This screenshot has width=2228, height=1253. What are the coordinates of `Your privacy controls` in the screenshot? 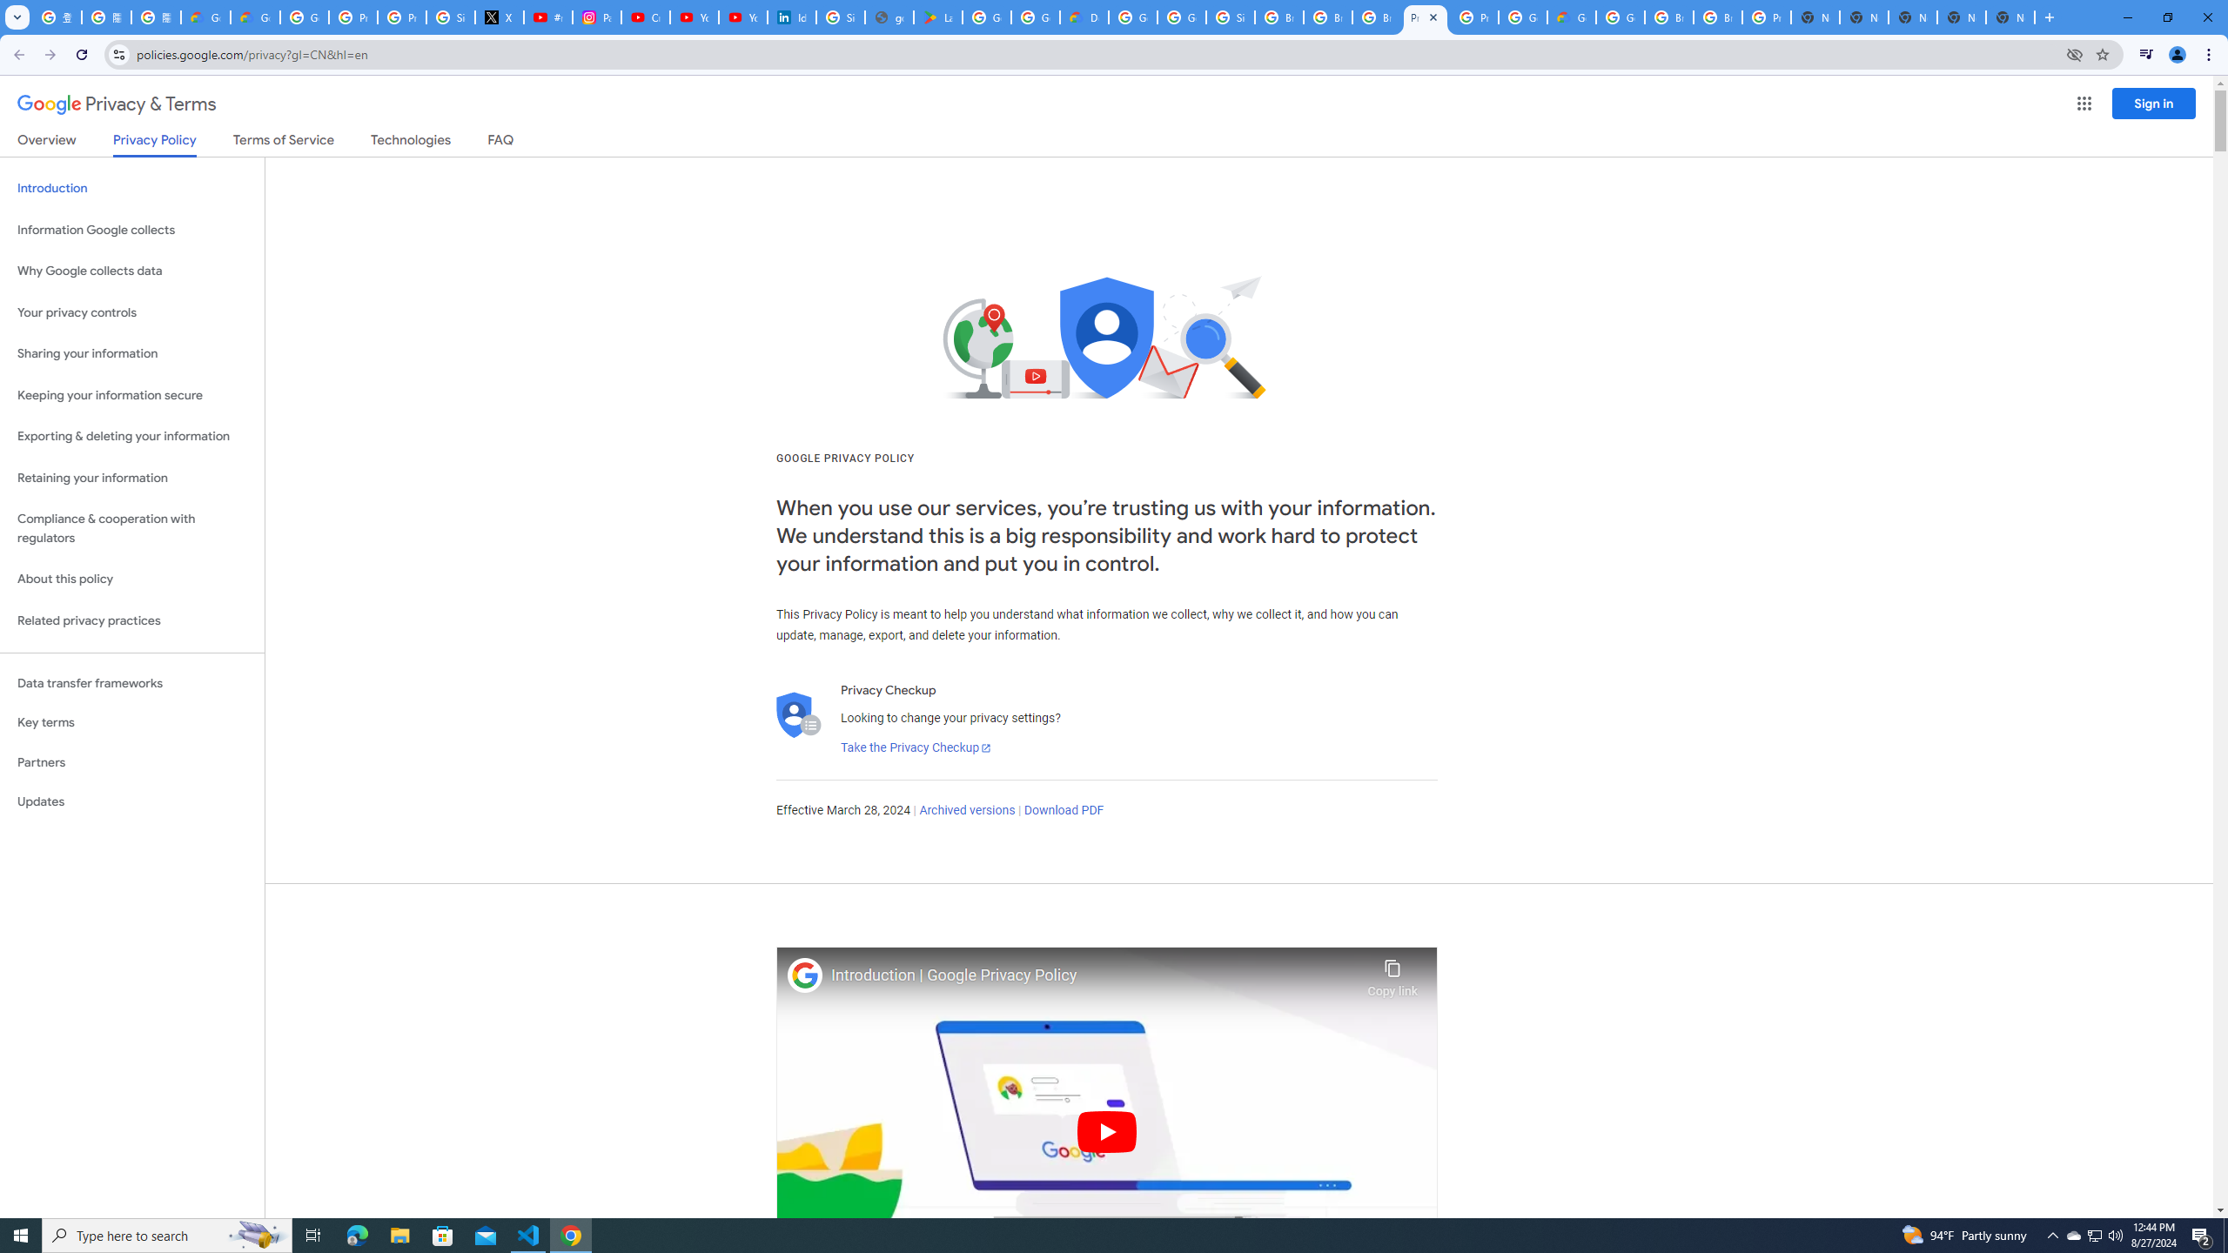 It's located at (132, 313).